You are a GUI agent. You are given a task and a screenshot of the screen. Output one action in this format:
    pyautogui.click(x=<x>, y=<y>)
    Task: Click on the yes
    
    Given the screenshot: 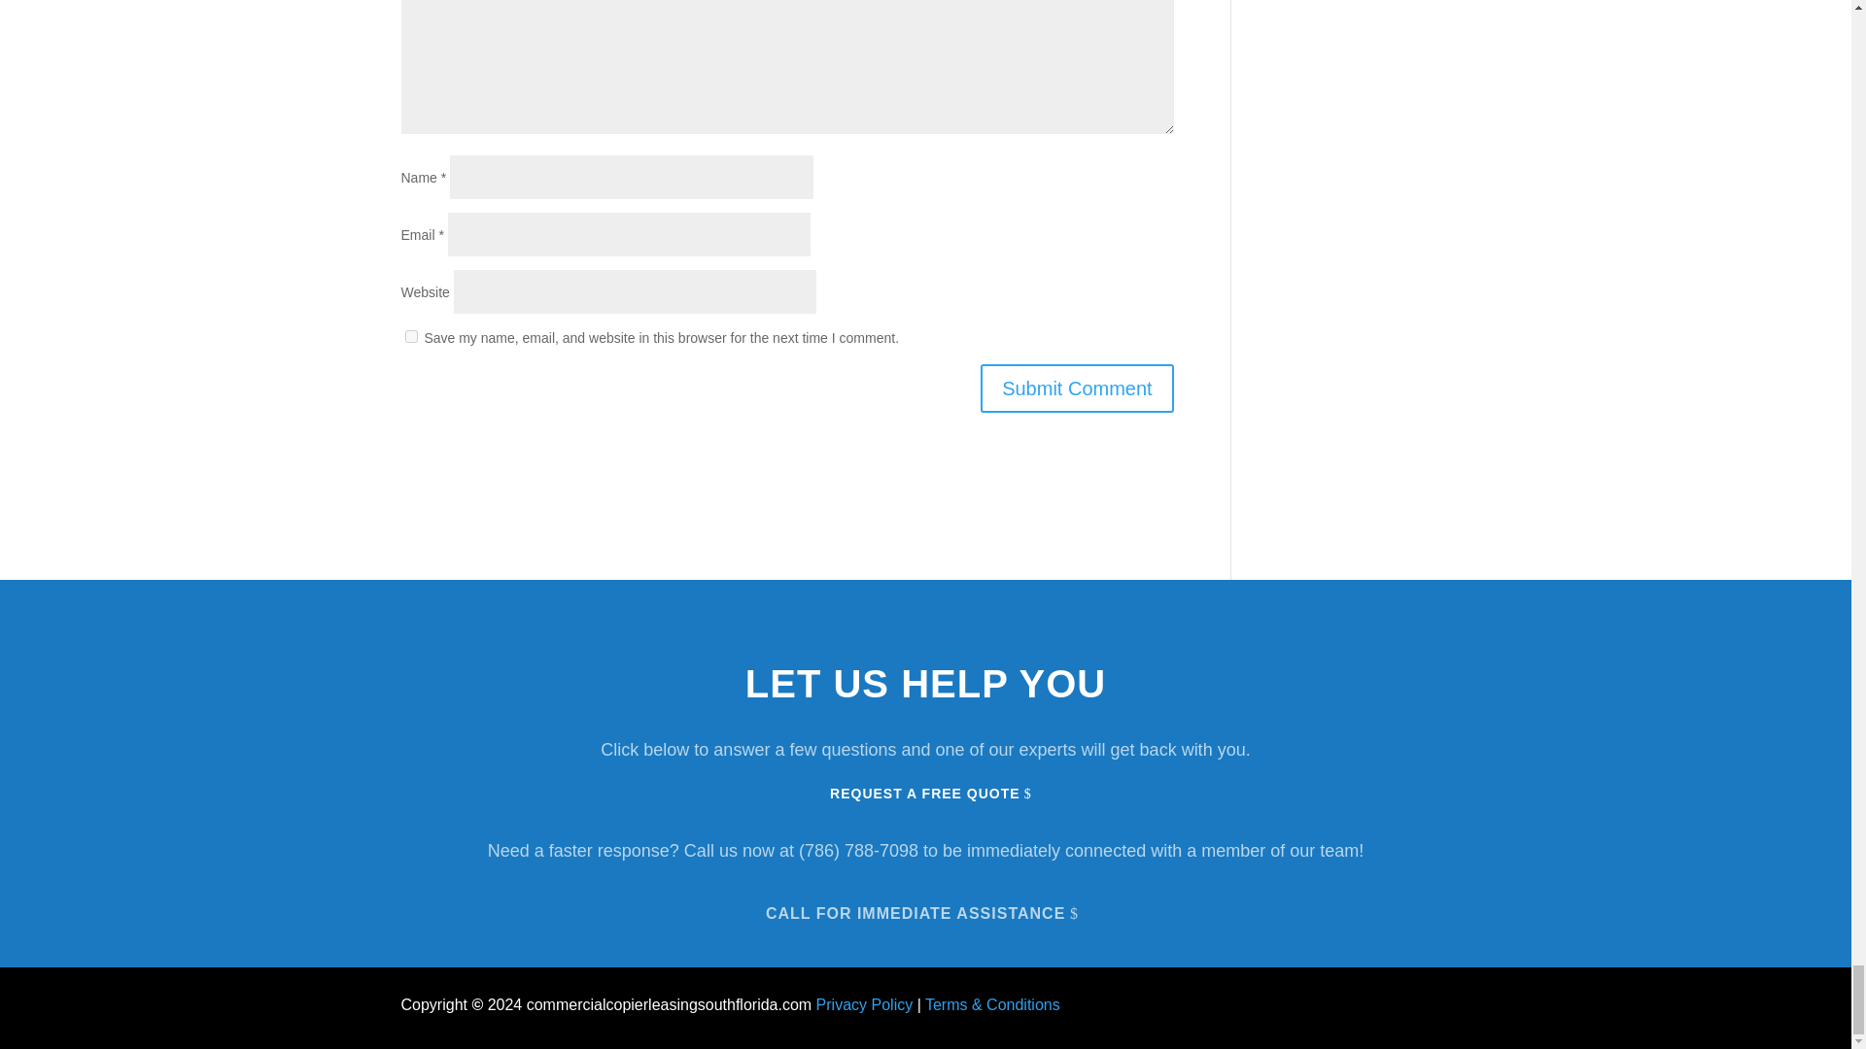 What is the action you would take?
    pyautogui.click(x=410, y=336)
    